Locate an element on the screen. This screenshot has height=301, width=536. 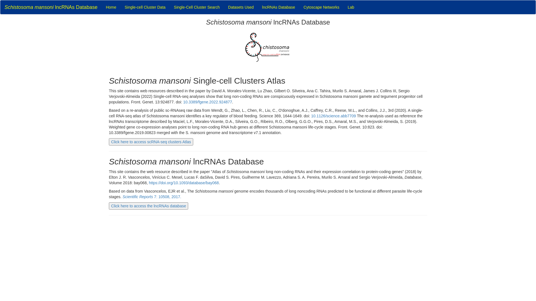
Datasets Used is located at coordinates (241, 7).